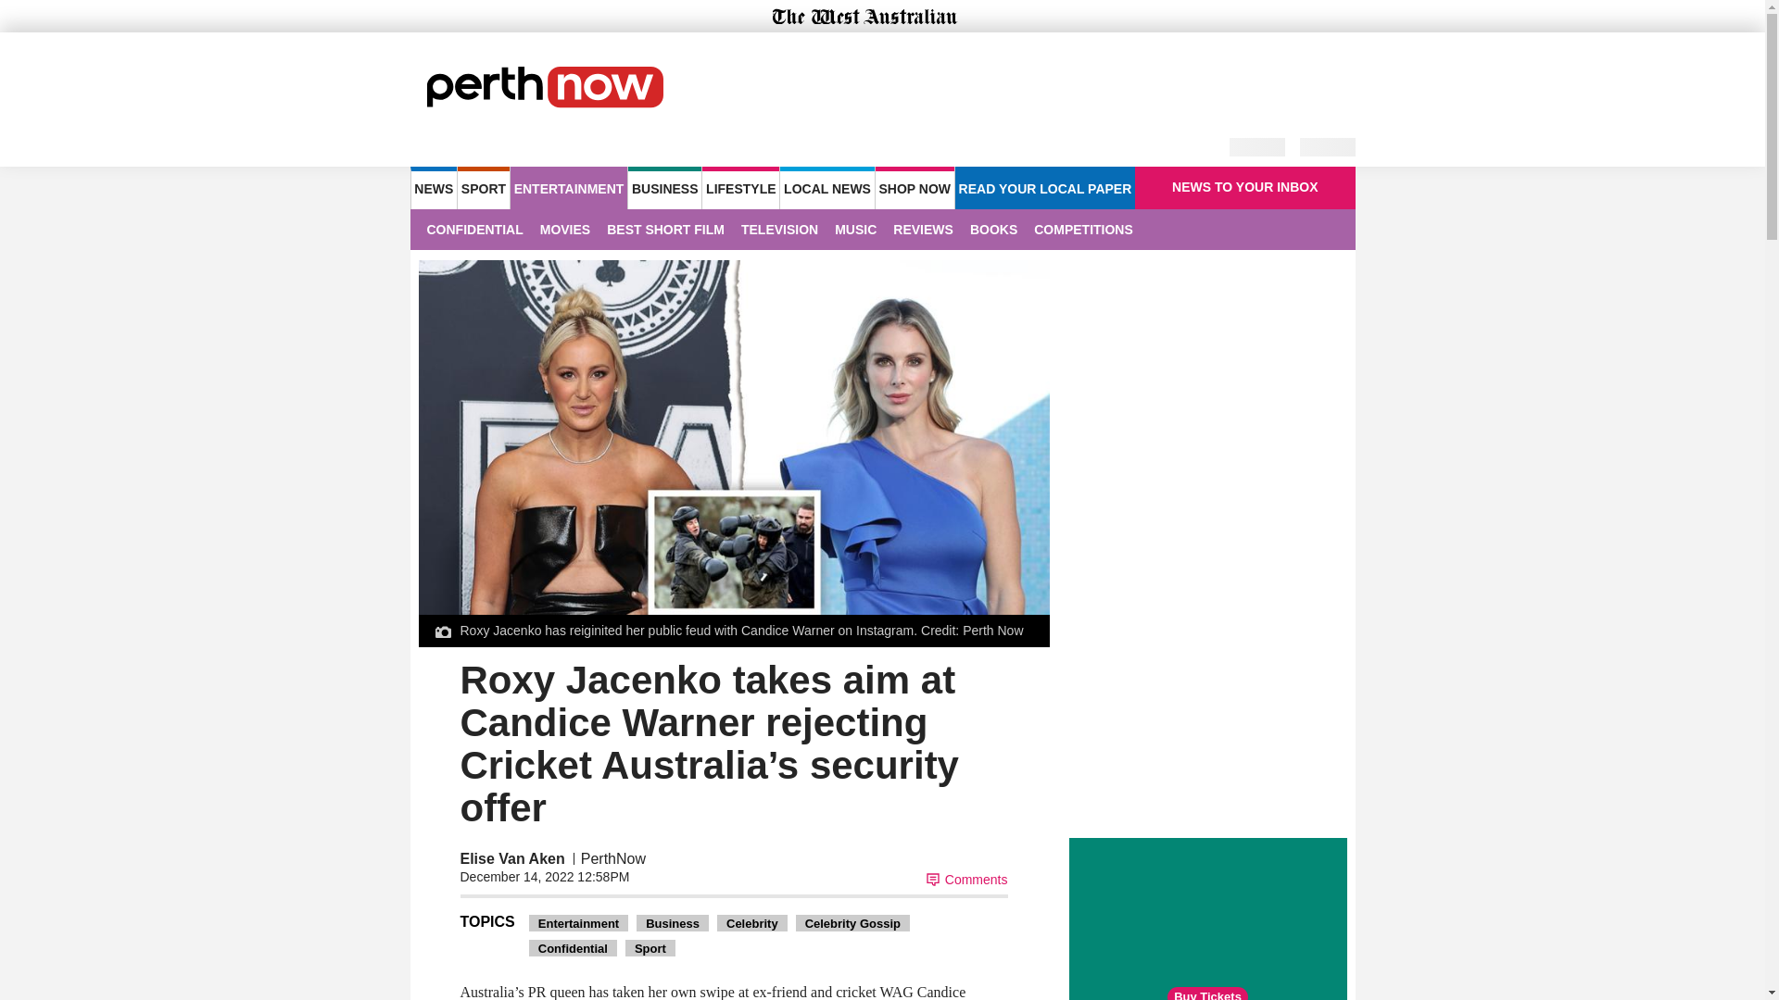 This screenshot has width=1779, height=1000. What do you see at coordinates (433, 187) in the screenshot?
I see `NEWS` at bounding box center [433, 187].